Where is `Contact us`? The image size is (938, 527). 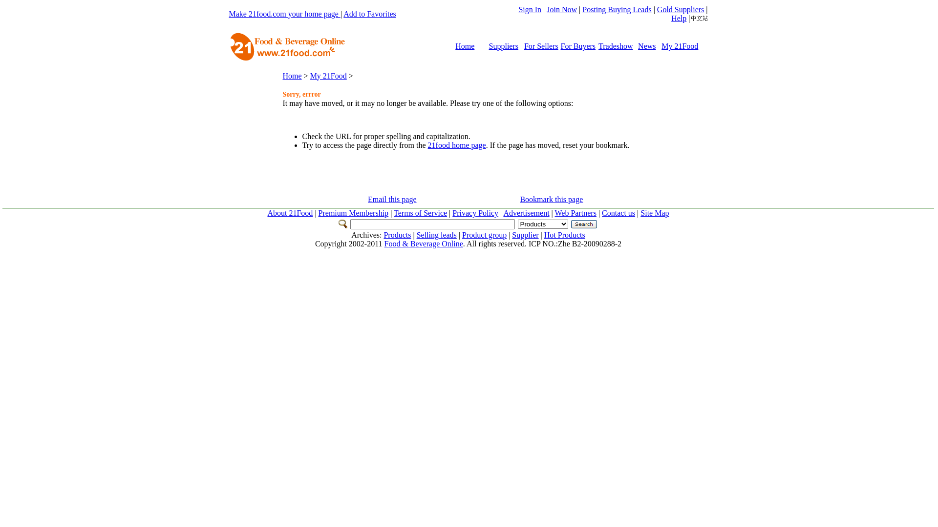
Contact us is located at coordinates (618, 213).